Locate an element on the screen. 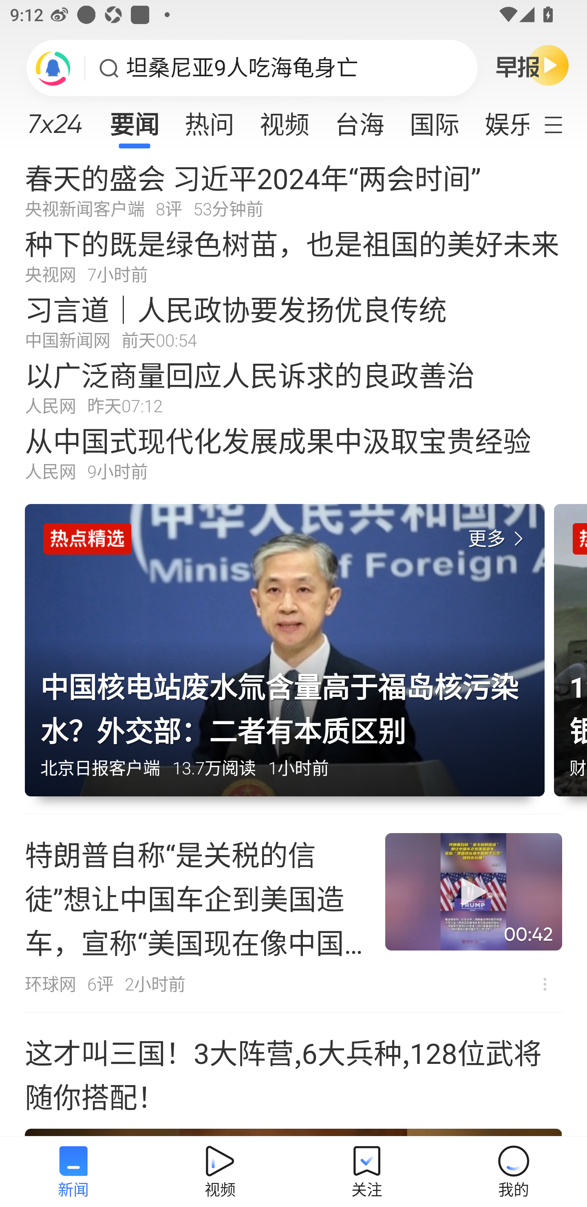   不感兴趣 is located at coordinates (545, 984).